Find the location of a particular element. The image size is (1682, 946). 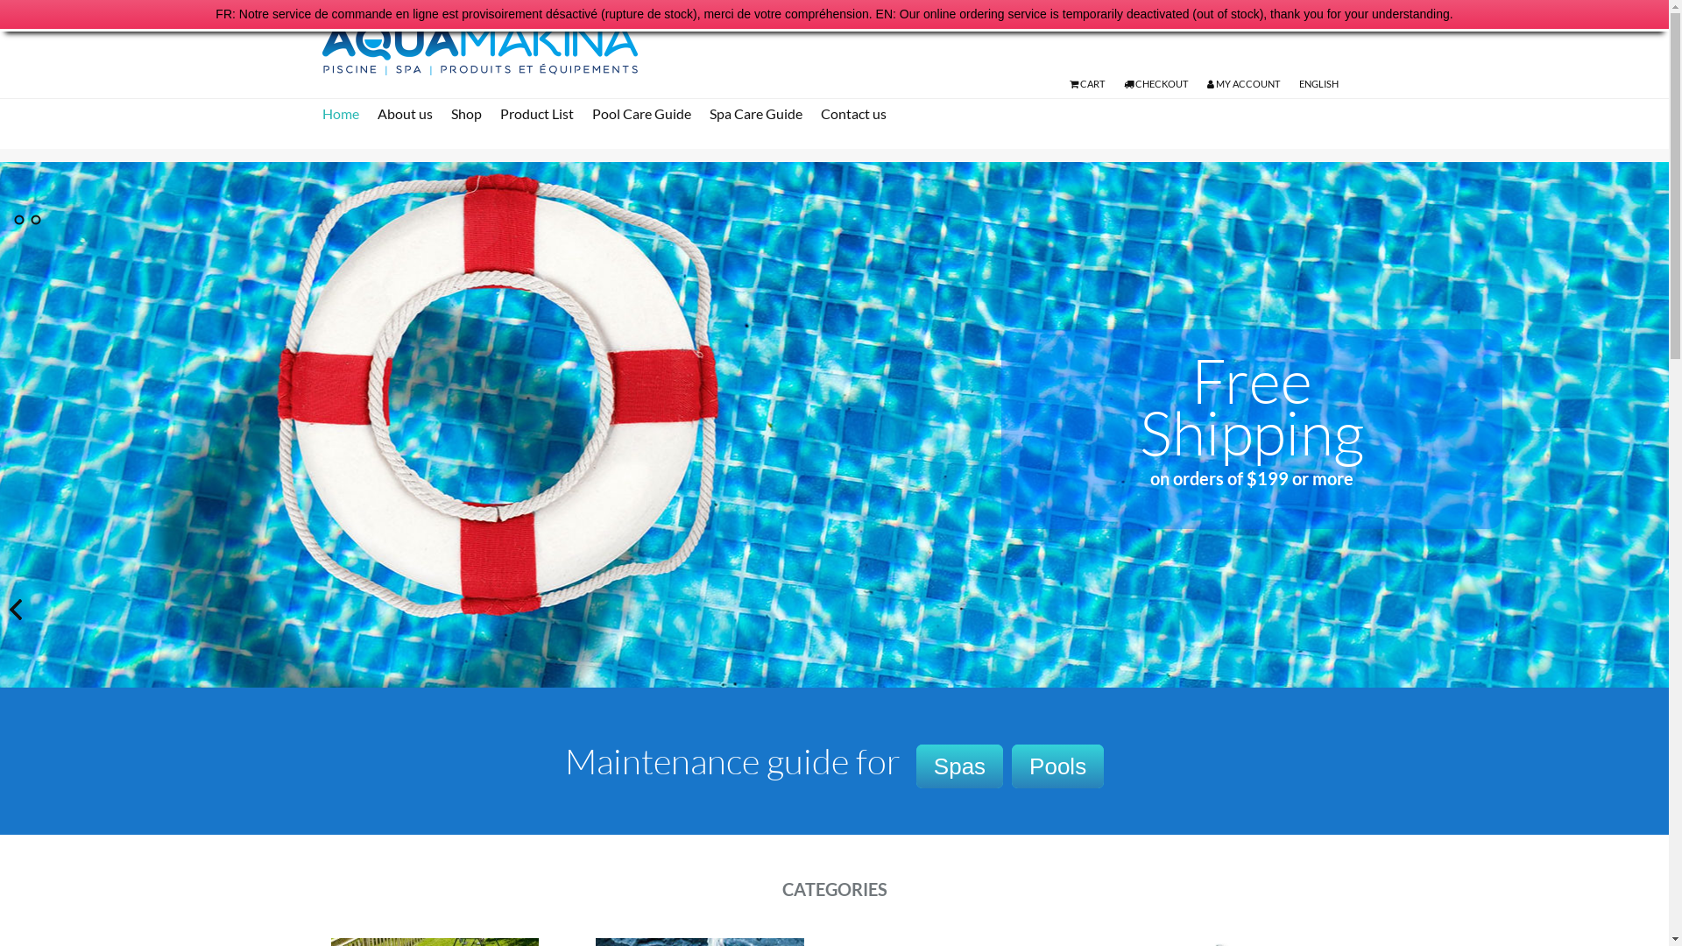

CHECKOUT is located at coordinates (1155, 84).